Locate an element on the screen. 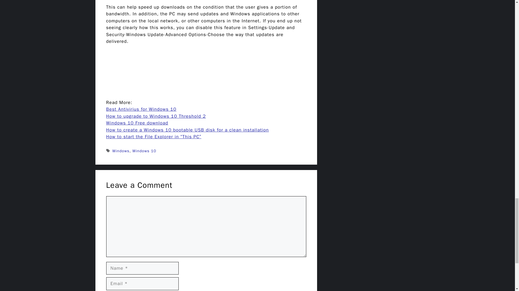 The width and height of the screenshot is (519, 291). Windows is located at coordinates (121, 151).